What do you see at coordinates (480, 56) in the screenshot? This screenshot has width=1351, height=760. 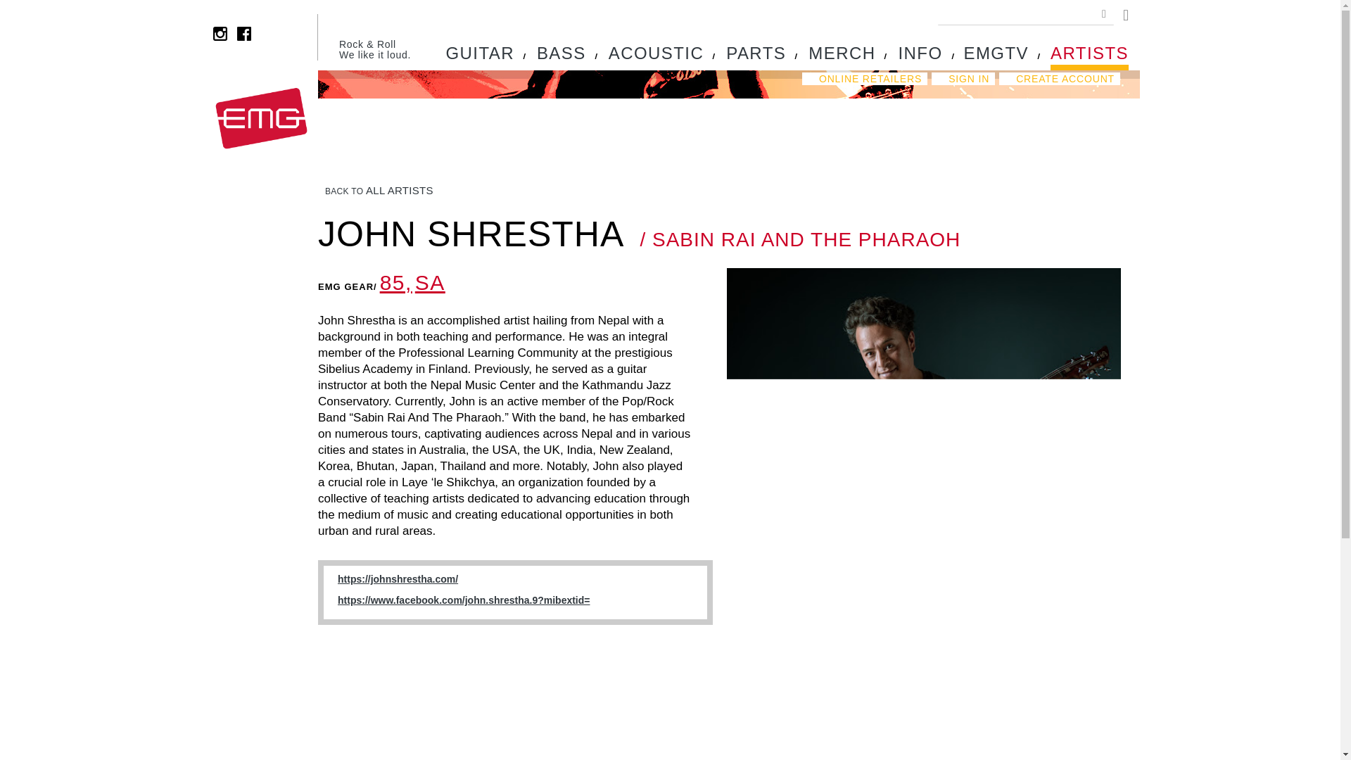 I see `GUITAR` at bounding box center [480, 56].